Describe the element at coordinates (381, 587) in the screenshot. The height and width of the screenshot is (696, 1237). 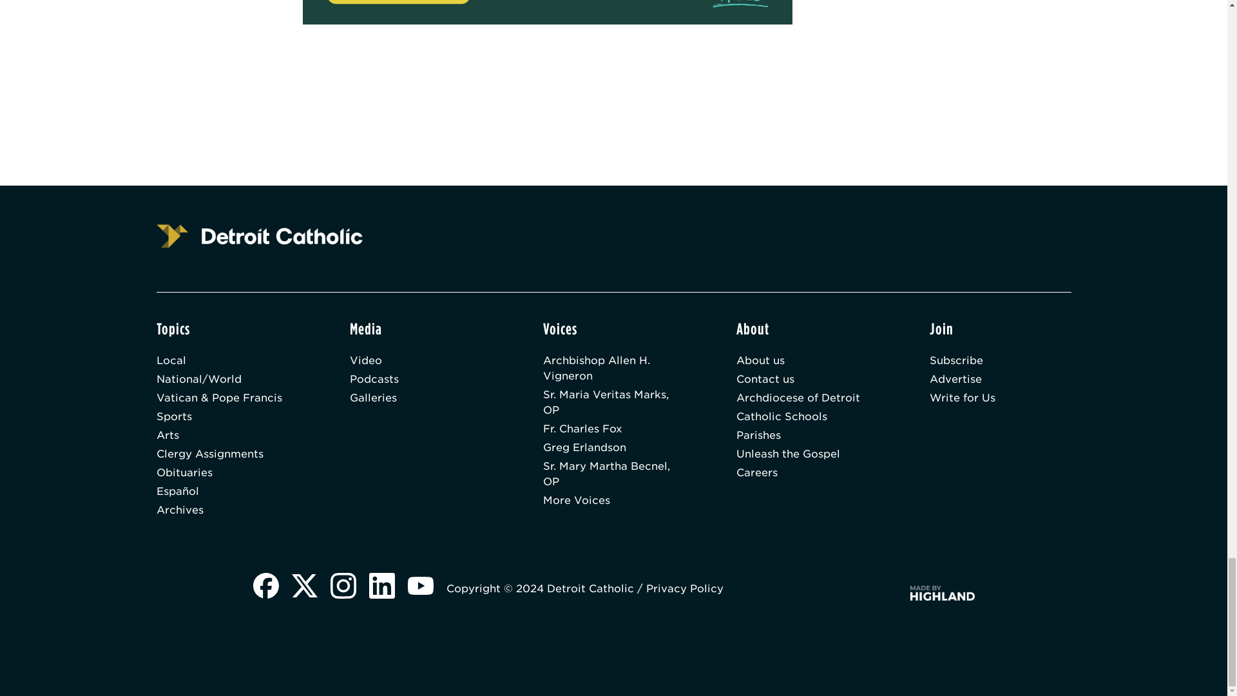
I see `LinkedIn` at that location.